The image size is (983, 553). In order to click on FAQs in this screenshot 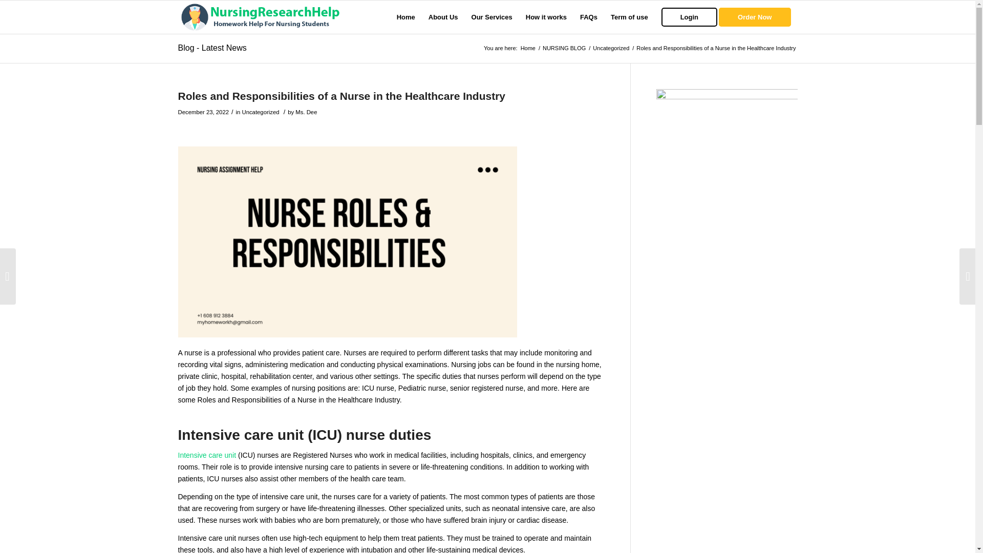, I will do `click(589, 17)`.